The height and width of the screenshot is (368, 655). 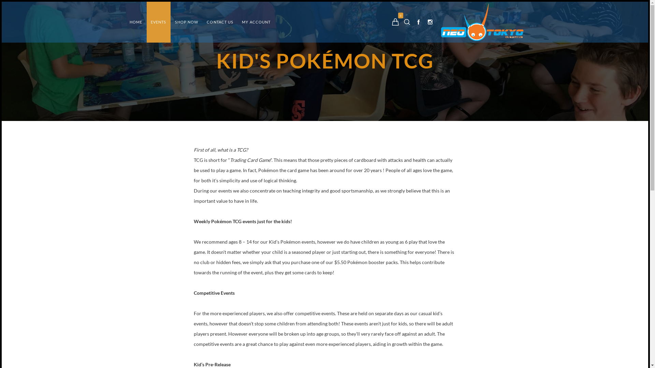 What do you see at coordinates (136, 22) in the screenshot?
I see `HOME` at bounding box center [136, 22].